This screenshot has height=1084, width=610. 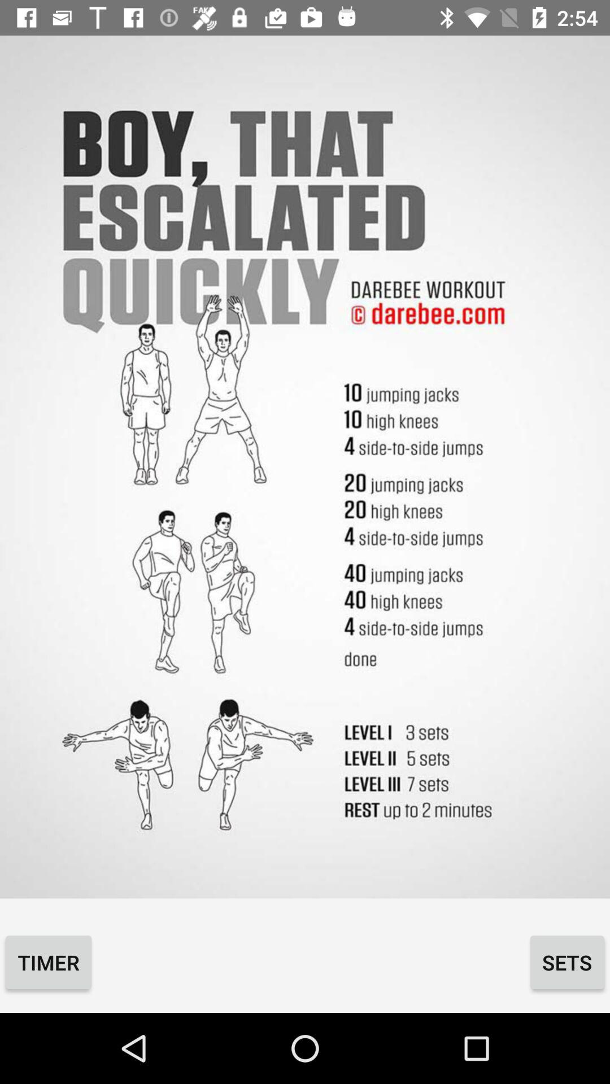 I want to click on tap the icon to the right of the timer item, so click(x=567, y=962).